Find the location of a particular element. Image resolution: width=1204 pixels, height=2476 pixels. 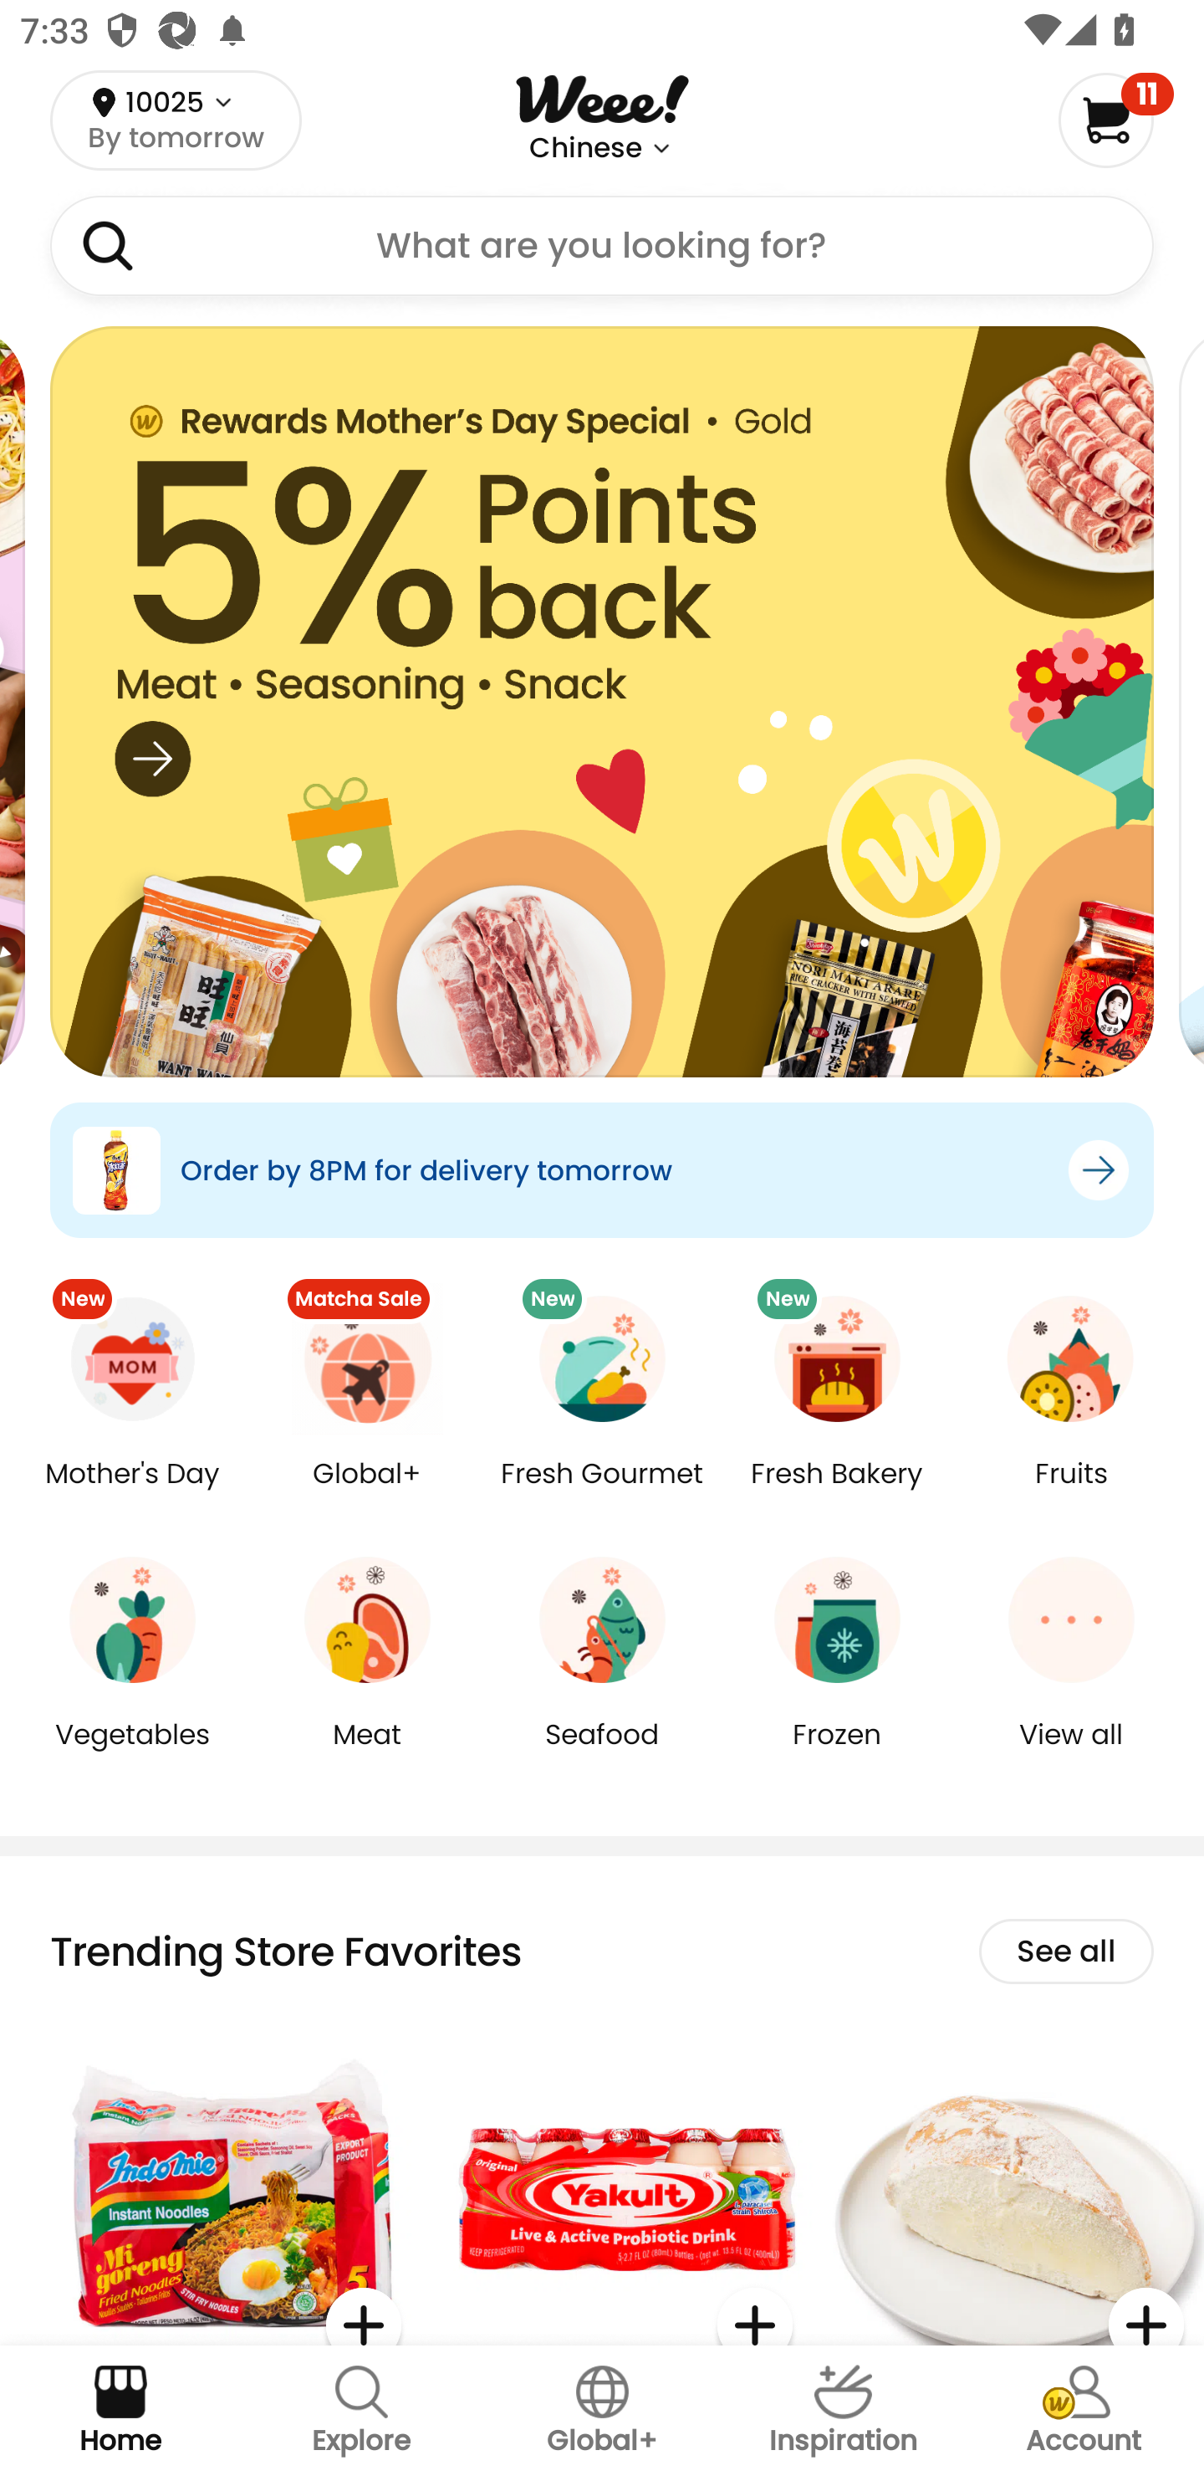

Global+ is located at coordinates (368, 1494).